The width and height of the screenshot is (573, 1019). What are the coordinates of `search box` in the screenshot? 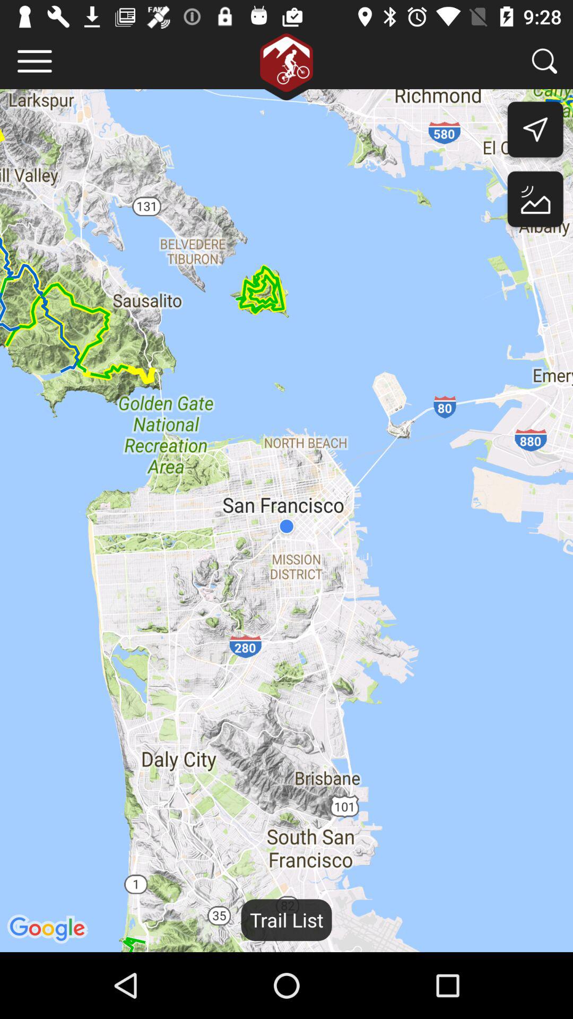 It's located at (544, 61).